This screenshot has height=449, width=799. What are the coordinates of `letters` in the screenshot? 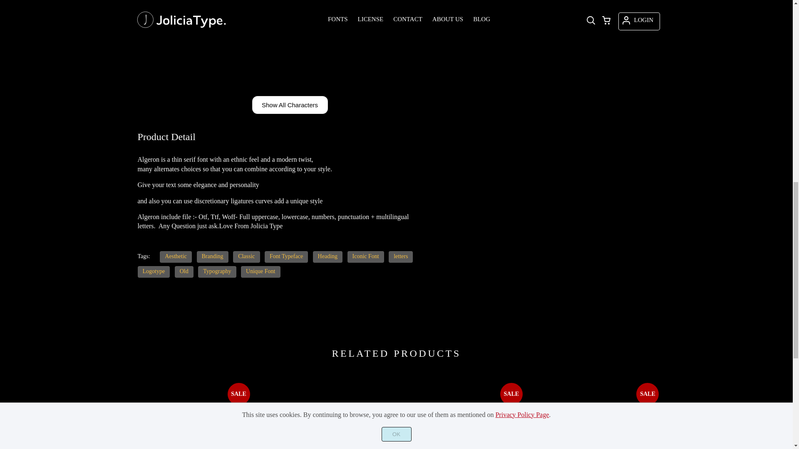 It's located at (400, 257).